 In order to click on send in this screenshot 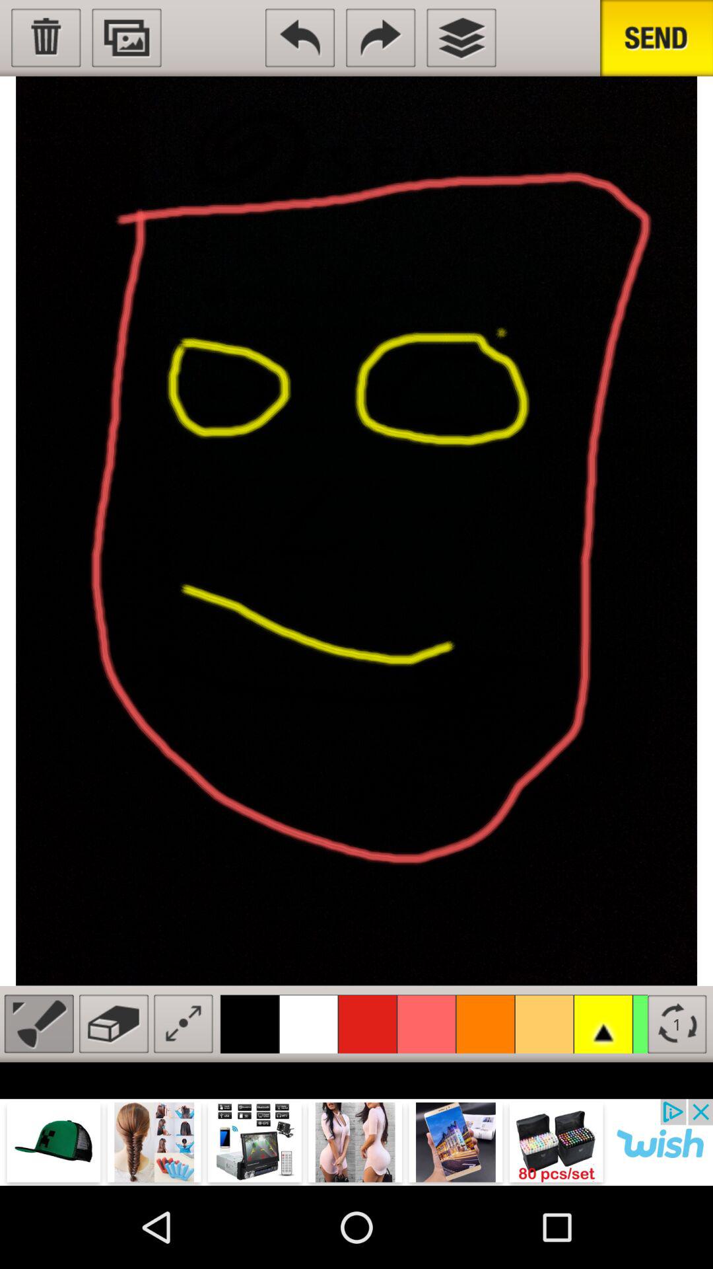, I will do `click(656, 38)`.